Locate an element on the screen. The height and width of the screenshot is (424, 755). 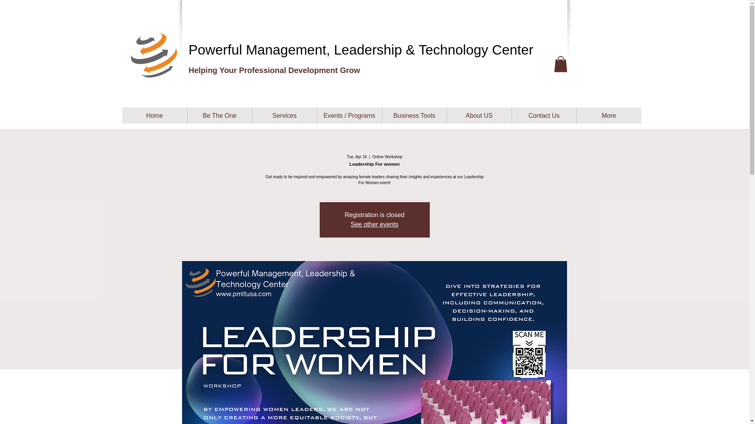
Helping Your Professional Development Grow is located at coordinates (274, 70).